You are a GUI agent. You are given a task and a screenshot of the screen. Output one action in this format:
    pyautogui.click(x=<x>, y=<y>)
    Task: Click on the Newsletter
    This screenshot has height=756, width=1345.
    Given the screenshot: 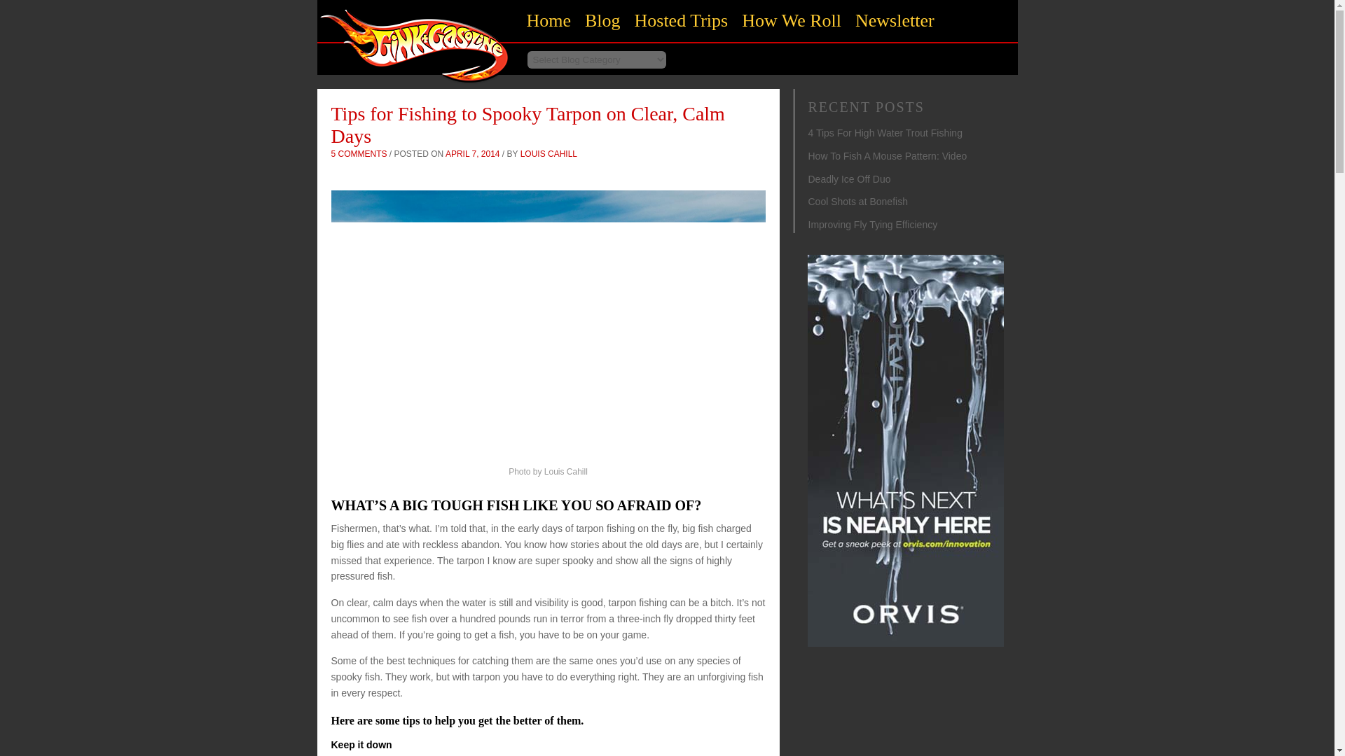 What is the action you would take?
    pyautogui.click(x=895, y=21)
    